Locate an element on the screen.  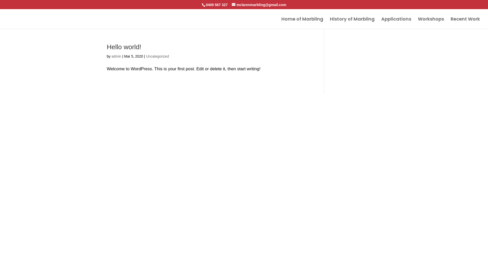
admin is located at coordinates (116, 56).